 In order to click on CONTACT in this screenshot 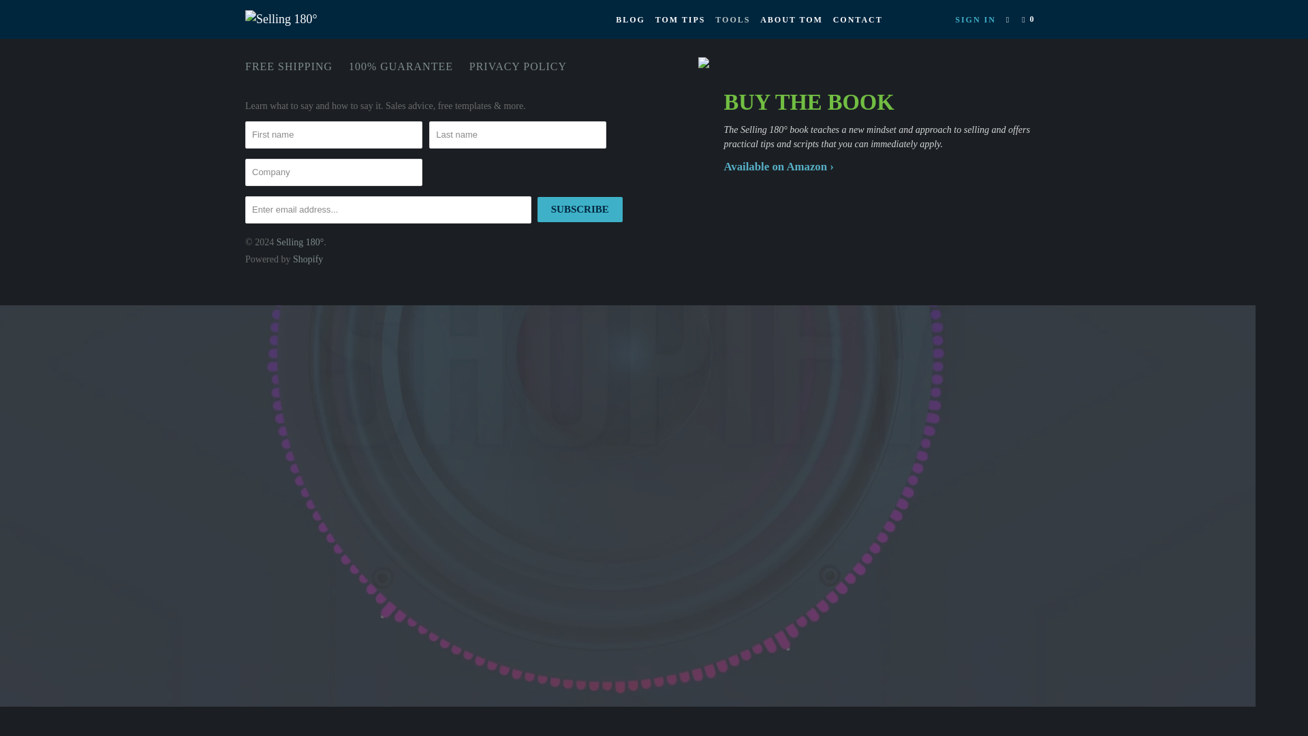, I will do `click(858, 19)`.